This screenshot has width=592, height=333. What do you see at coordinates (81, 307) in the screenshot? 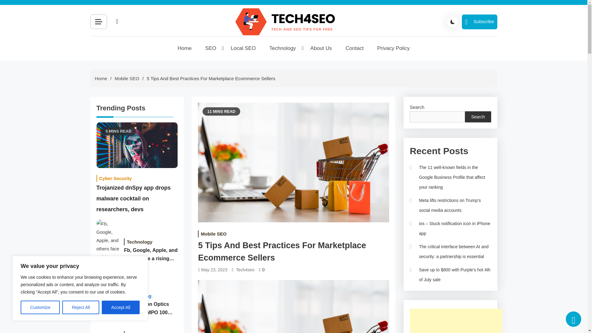
I see `Reject All` at bounding box center [81, 307].